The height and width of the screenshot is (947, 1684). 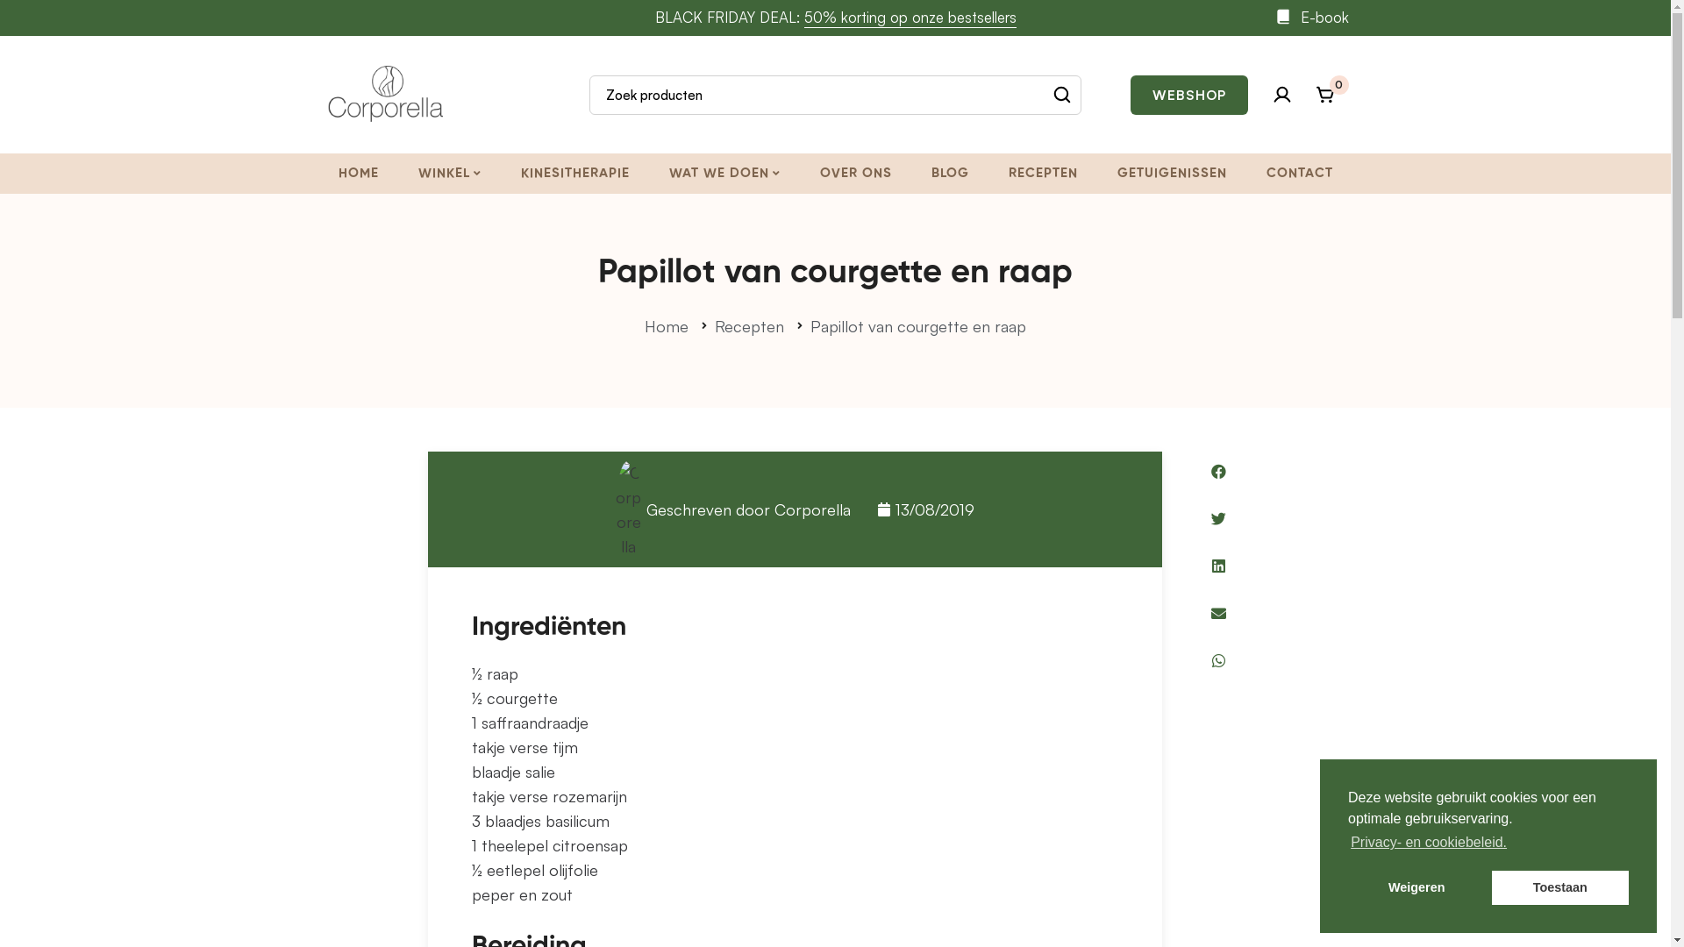 I want to click on Recepten, so click(x=749, y=326).